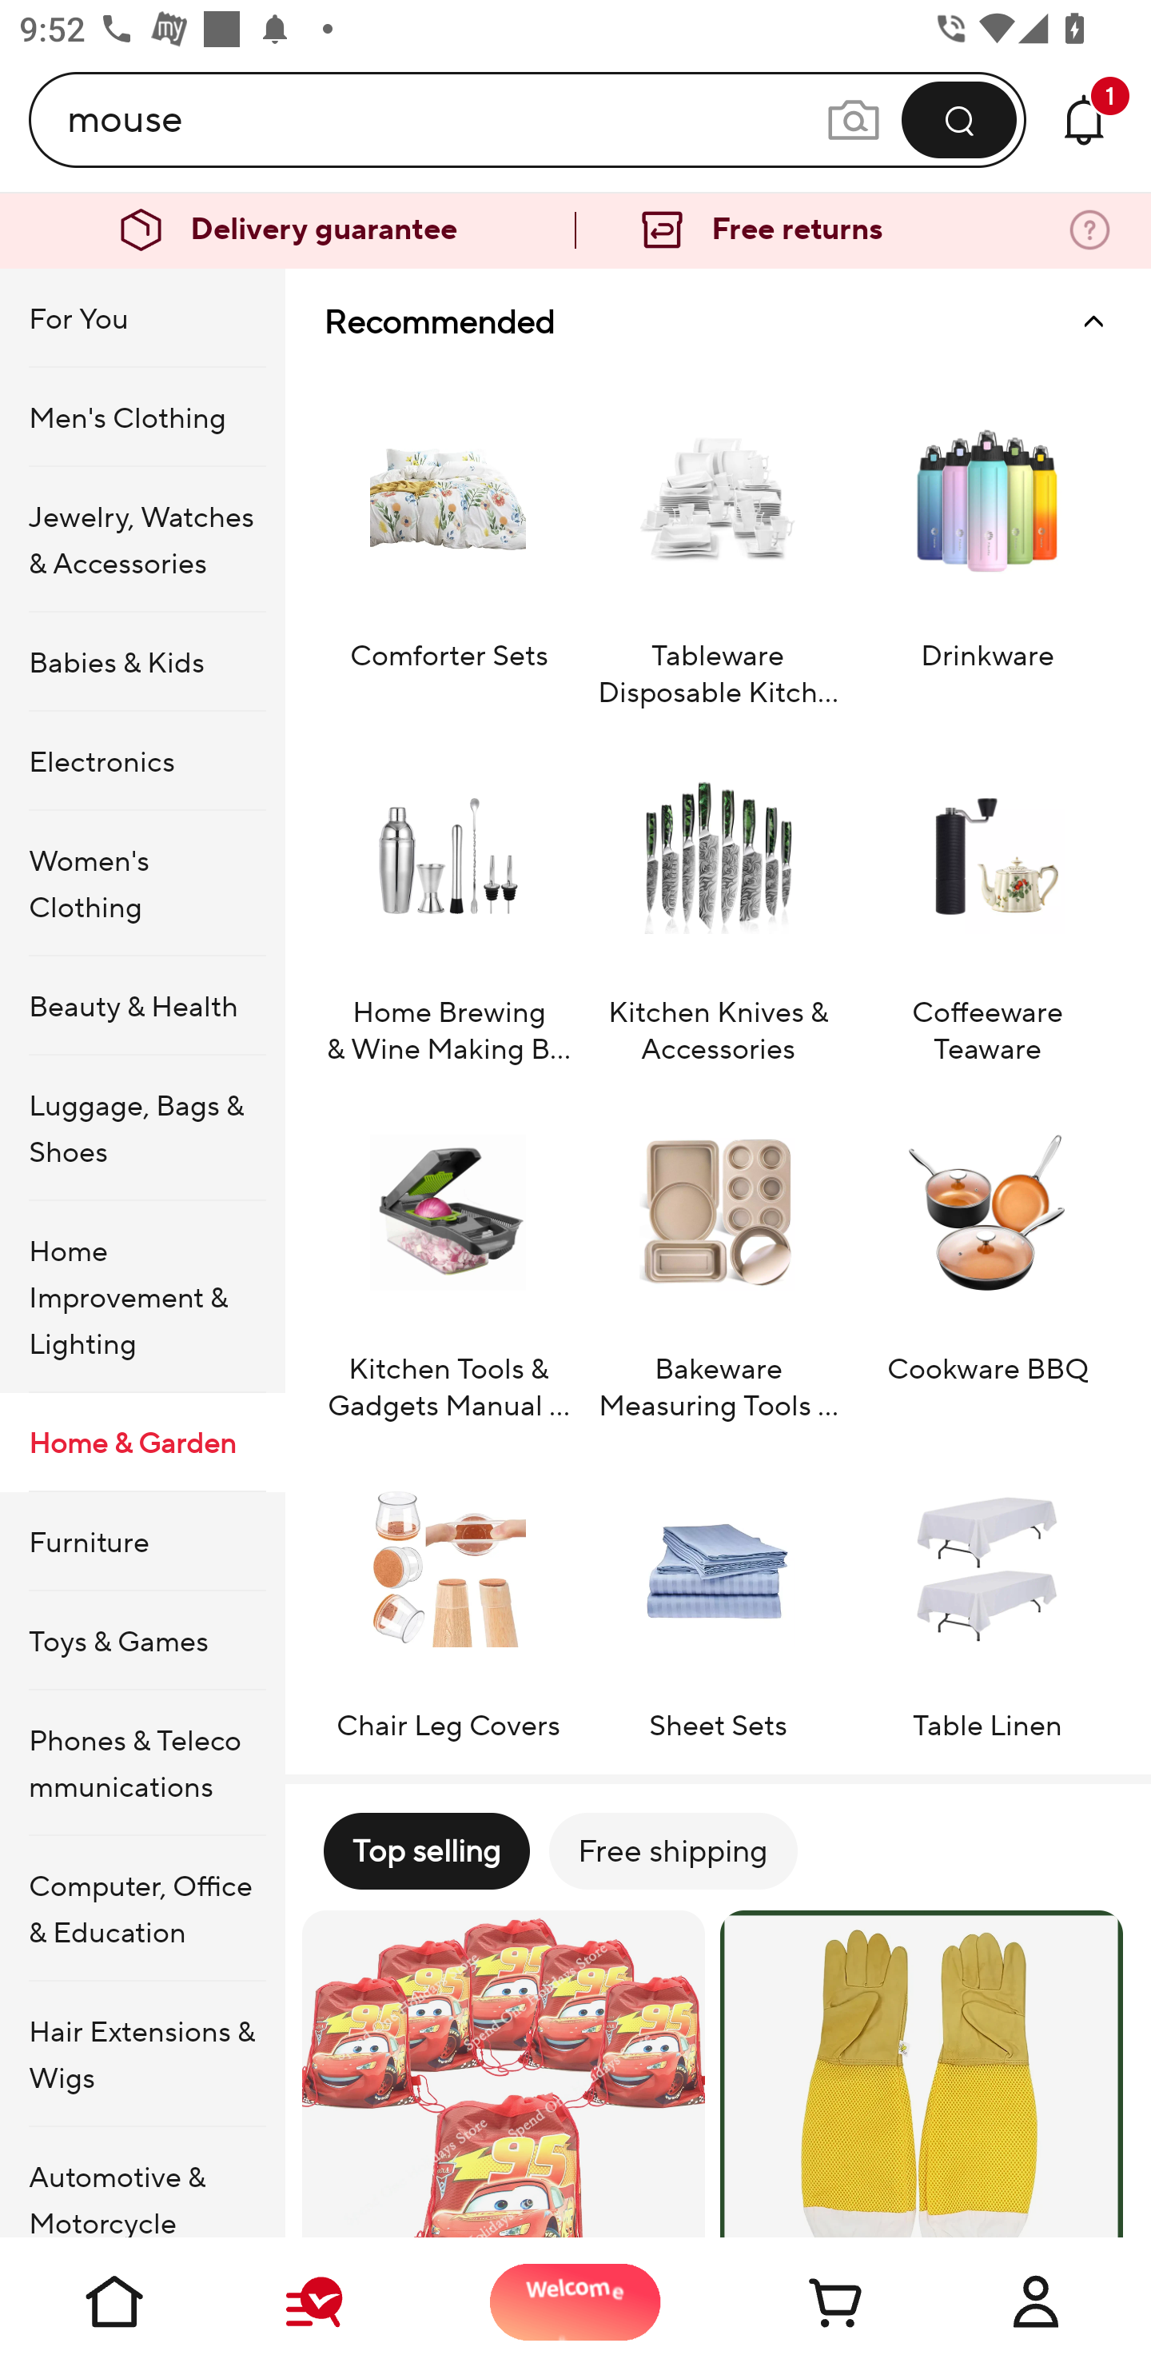  What do you see at coordinates (115, 2301) in the screenshot?
I see `Home` at bounding box center [115, 2301].